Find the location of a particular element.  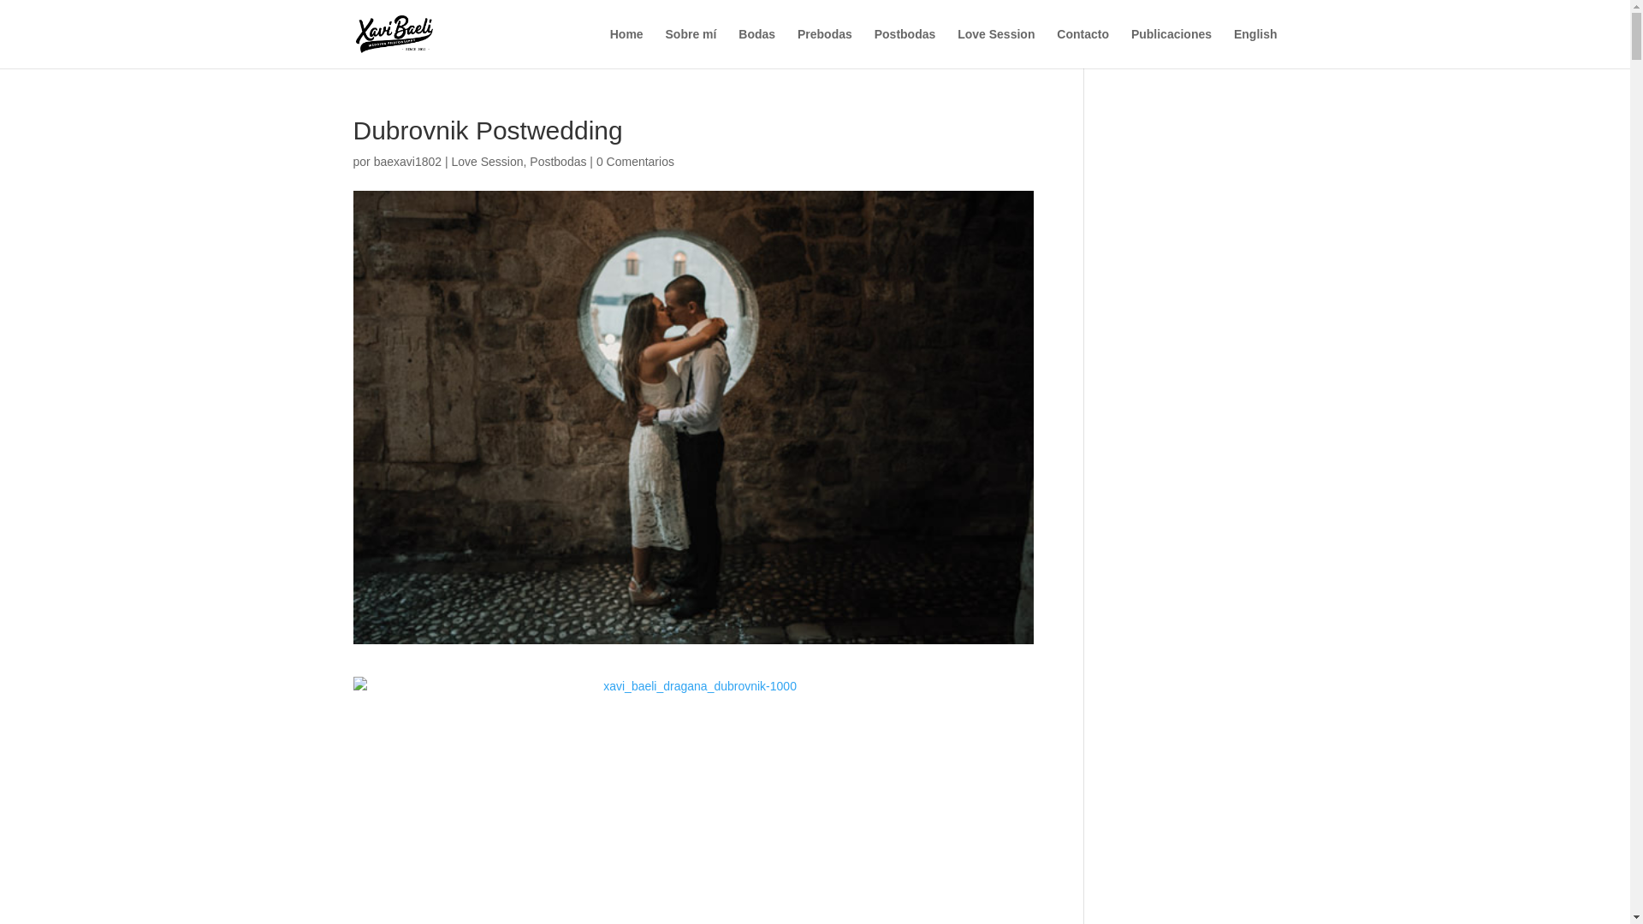

Bodas is located at coordinates (756, 48).